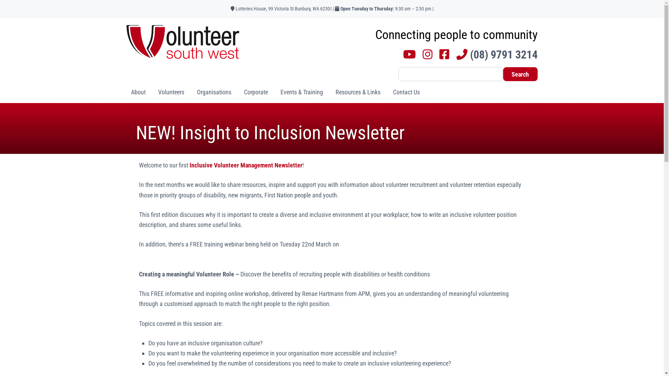 The width and height of the screenshot is (669, 376). Describe the element at coordinates (358, 92) in the screenshot. I see `Resources & Links` at that location.